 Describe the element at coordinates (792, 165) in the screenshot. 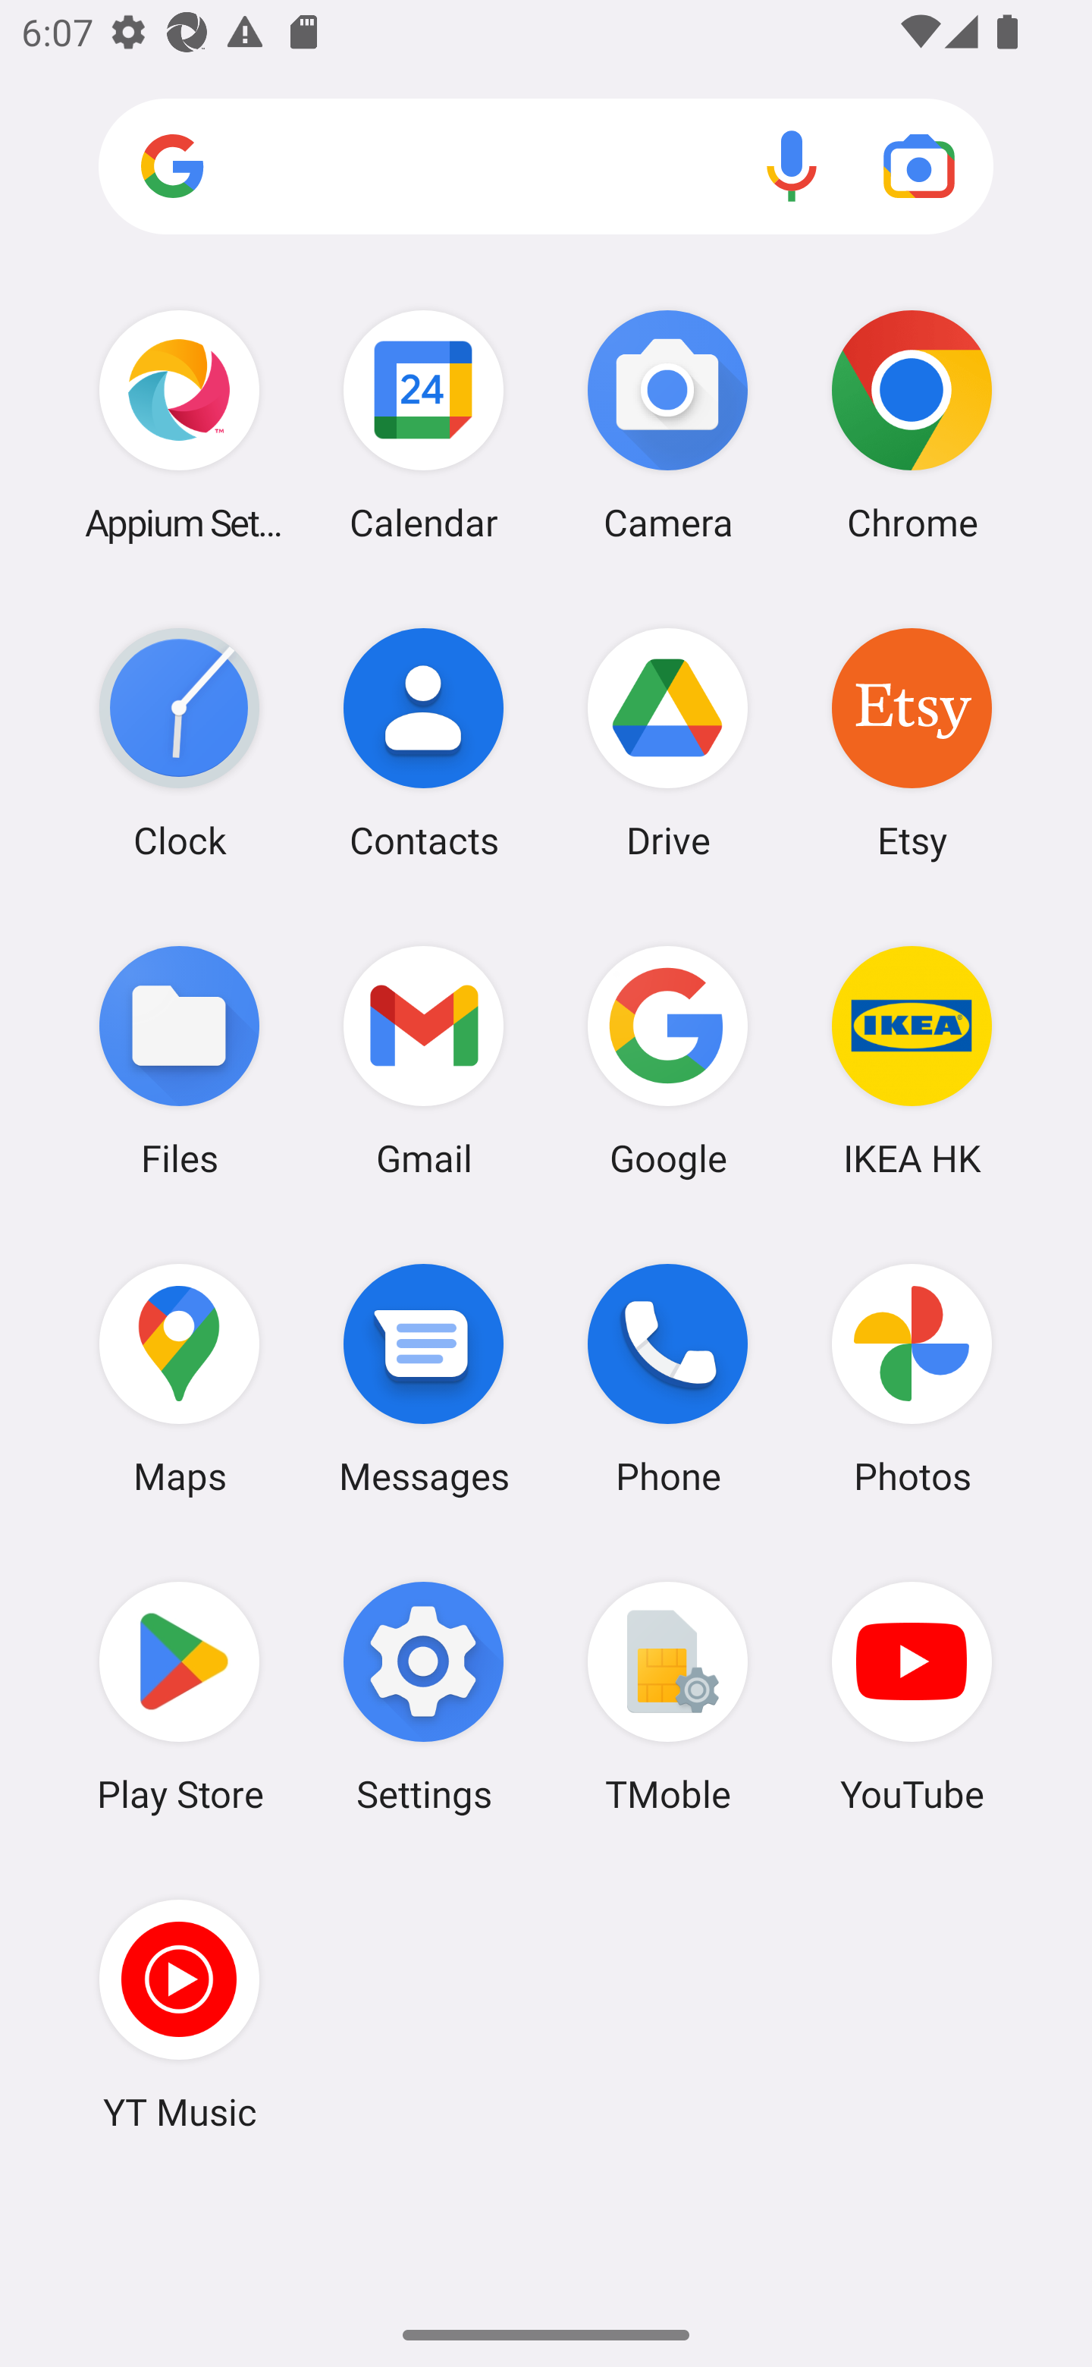

I see `Voice search` at that location.